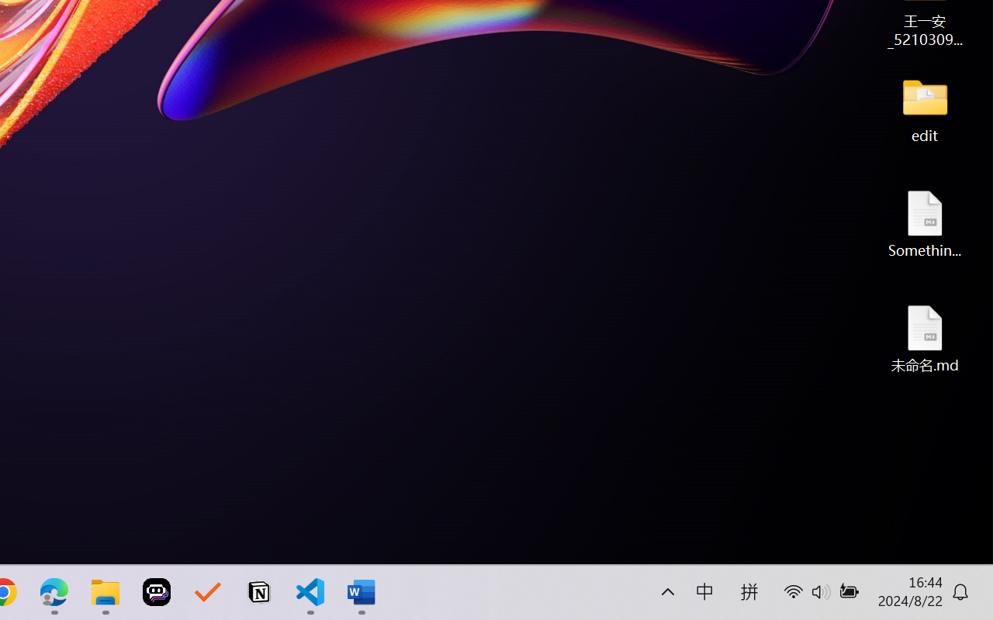  What do you see at coordinates (925, 223) in the screenshot?
I see `Something.md` at bounding box center [925, 223].